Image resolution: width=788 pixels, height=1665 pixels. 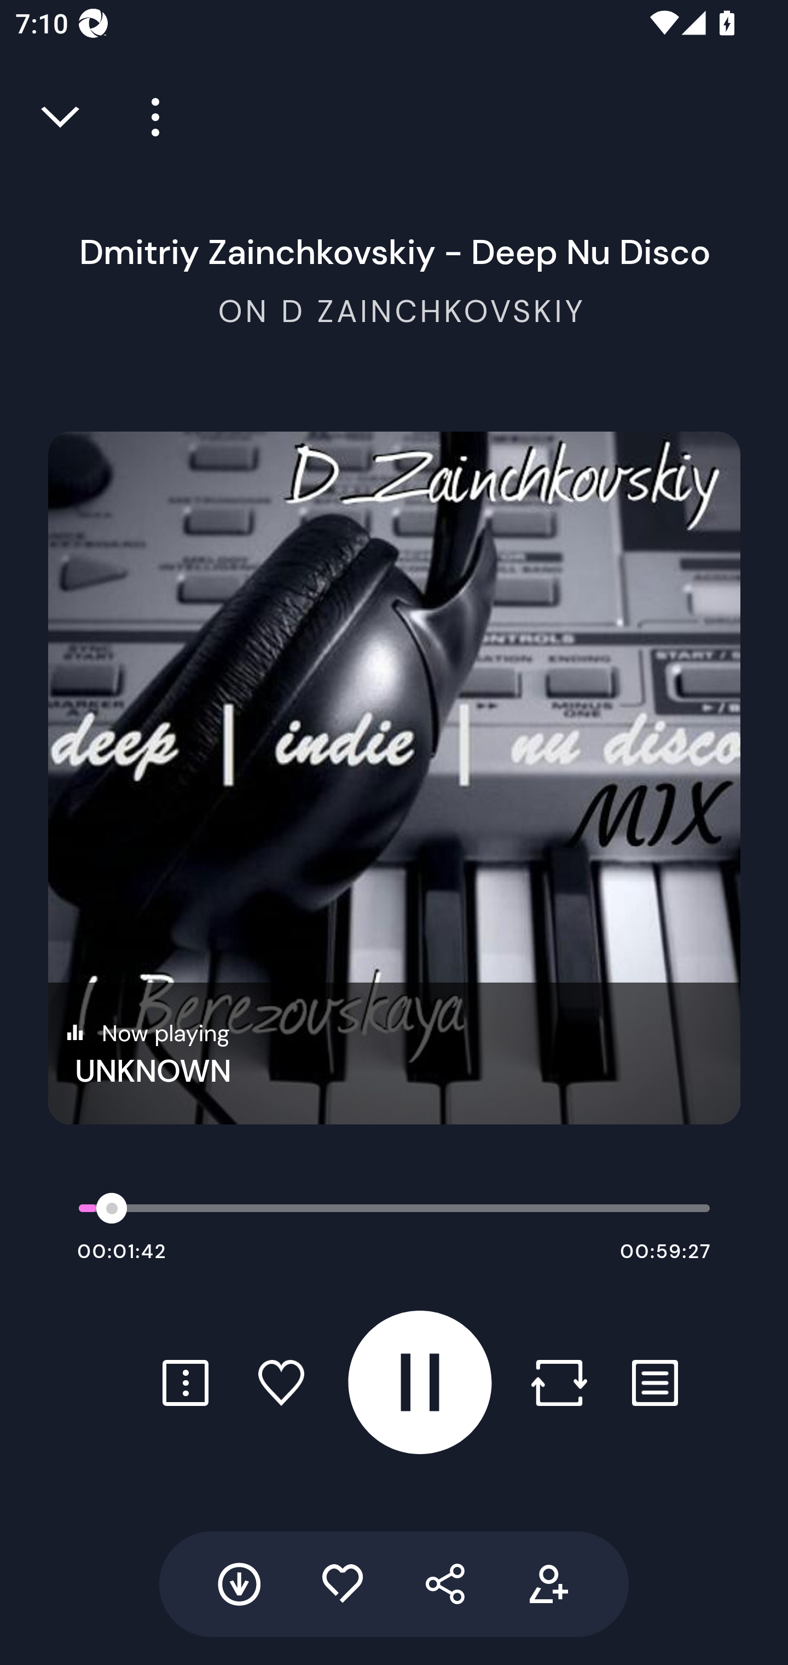 What do you see at coordinates (148, 117) in the screenshot?
I see `Player more options button` at bounding box center [148, 117].